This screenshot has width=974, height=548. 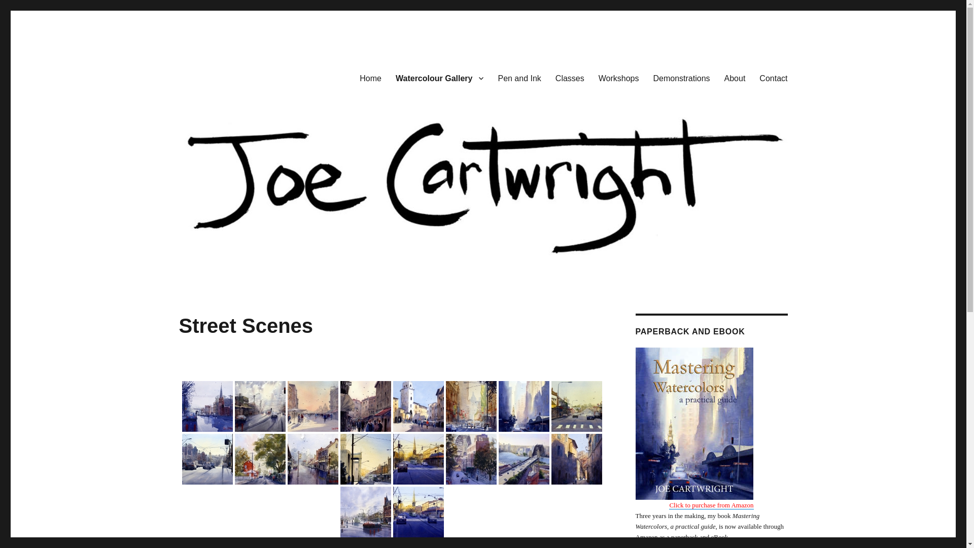 I want to click on Home, so click(x=370, y=78).